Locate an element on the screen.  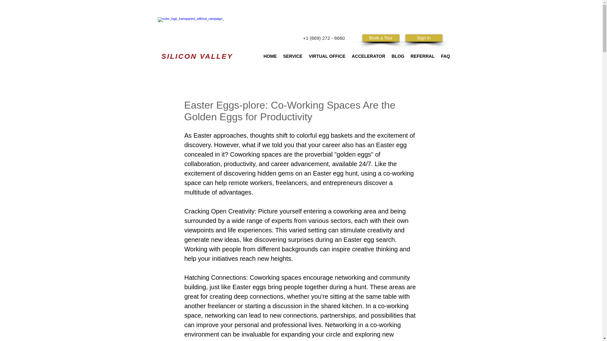
Sign in is located at coordinates (424, 38).